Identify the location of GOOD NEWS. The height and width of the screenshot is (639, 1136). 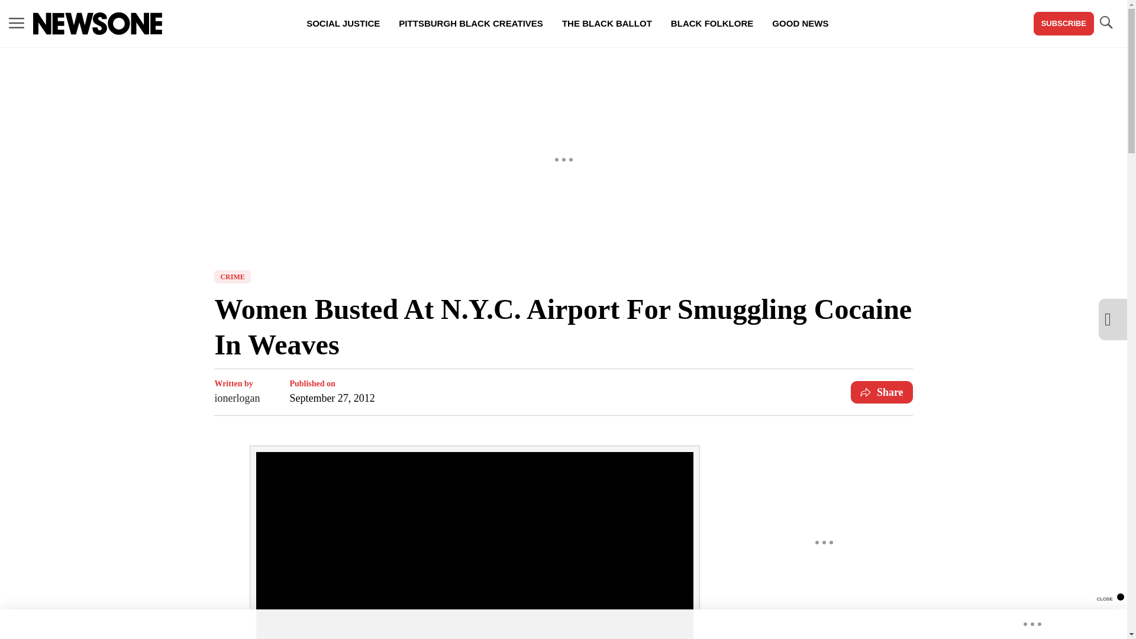
(800, 24).